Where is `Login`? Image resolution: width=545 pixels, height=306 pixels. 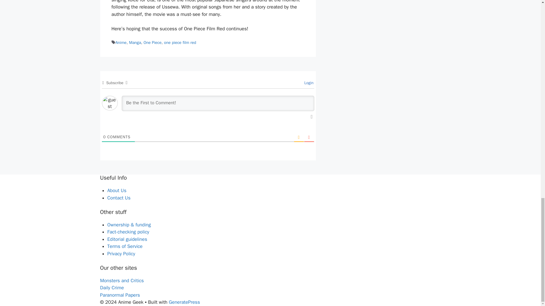 Login is located at coordinates (308, 83).